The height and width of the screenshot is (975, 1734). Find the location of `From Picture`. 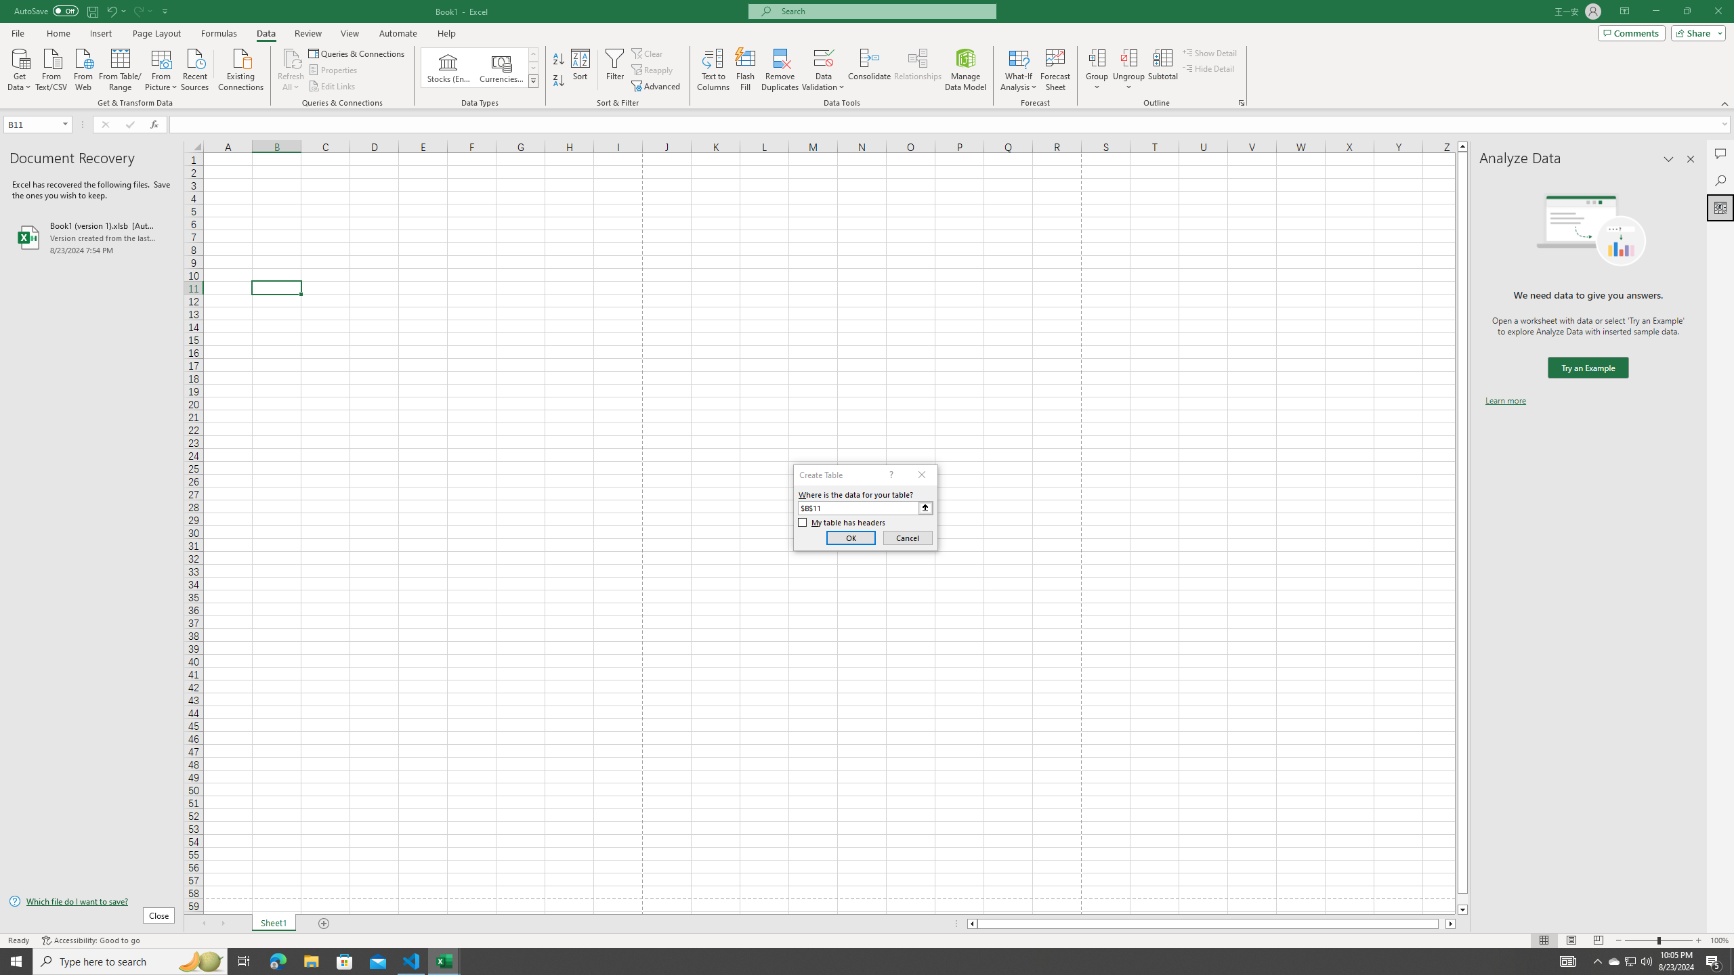

From Picture is located at coordinates (162, 68).